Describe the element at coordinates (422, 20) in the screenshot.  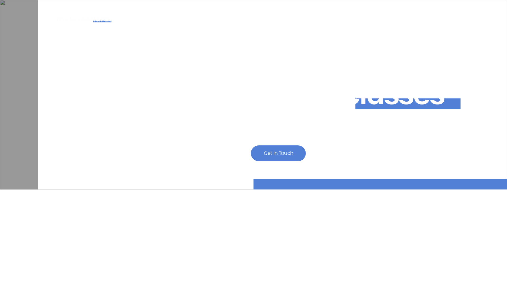
I see `GET IN TOUCH` at that location.